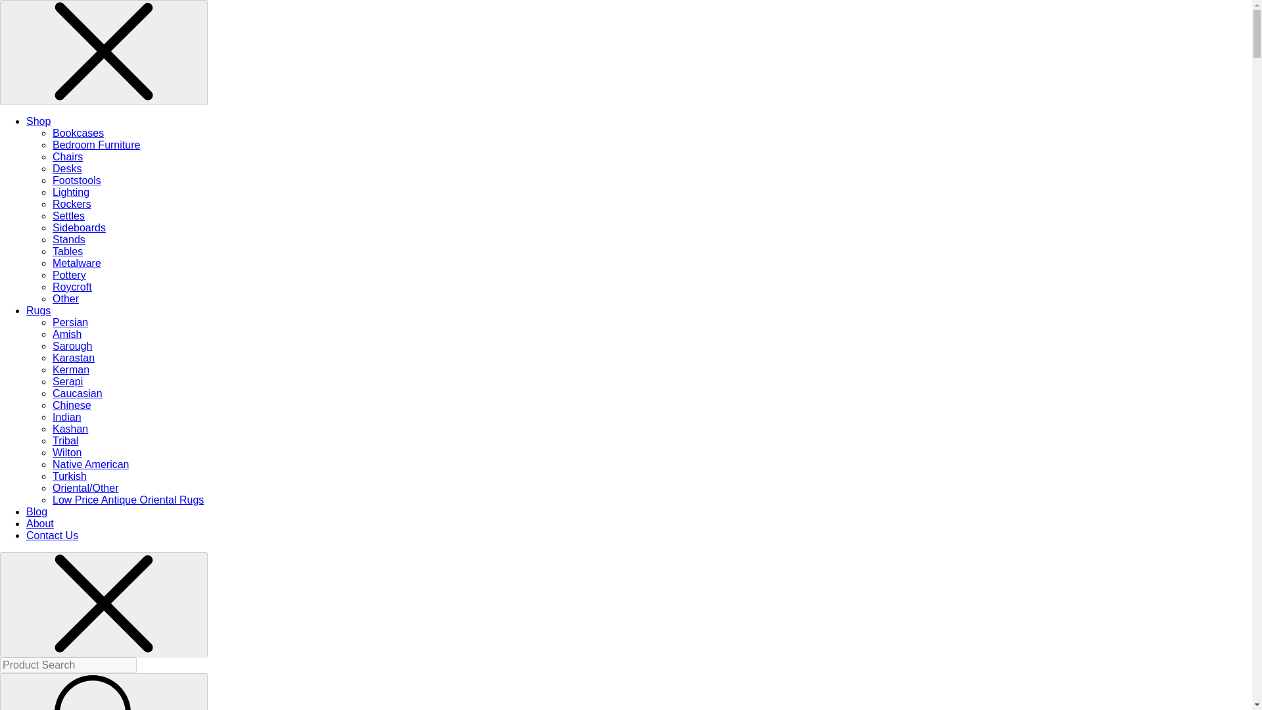 This screenshot has height=710, width=1262. What do you see at coordinates (78, 133) in the screenshot?
I see `Bookcases` at bounding box center [78, 133].